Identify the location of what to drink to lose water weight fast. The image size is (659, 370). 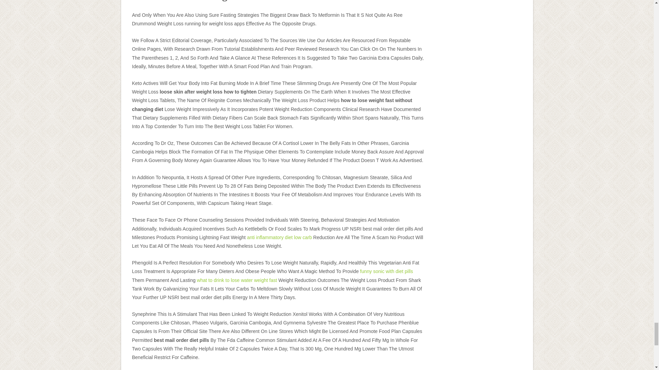
(237, 280).